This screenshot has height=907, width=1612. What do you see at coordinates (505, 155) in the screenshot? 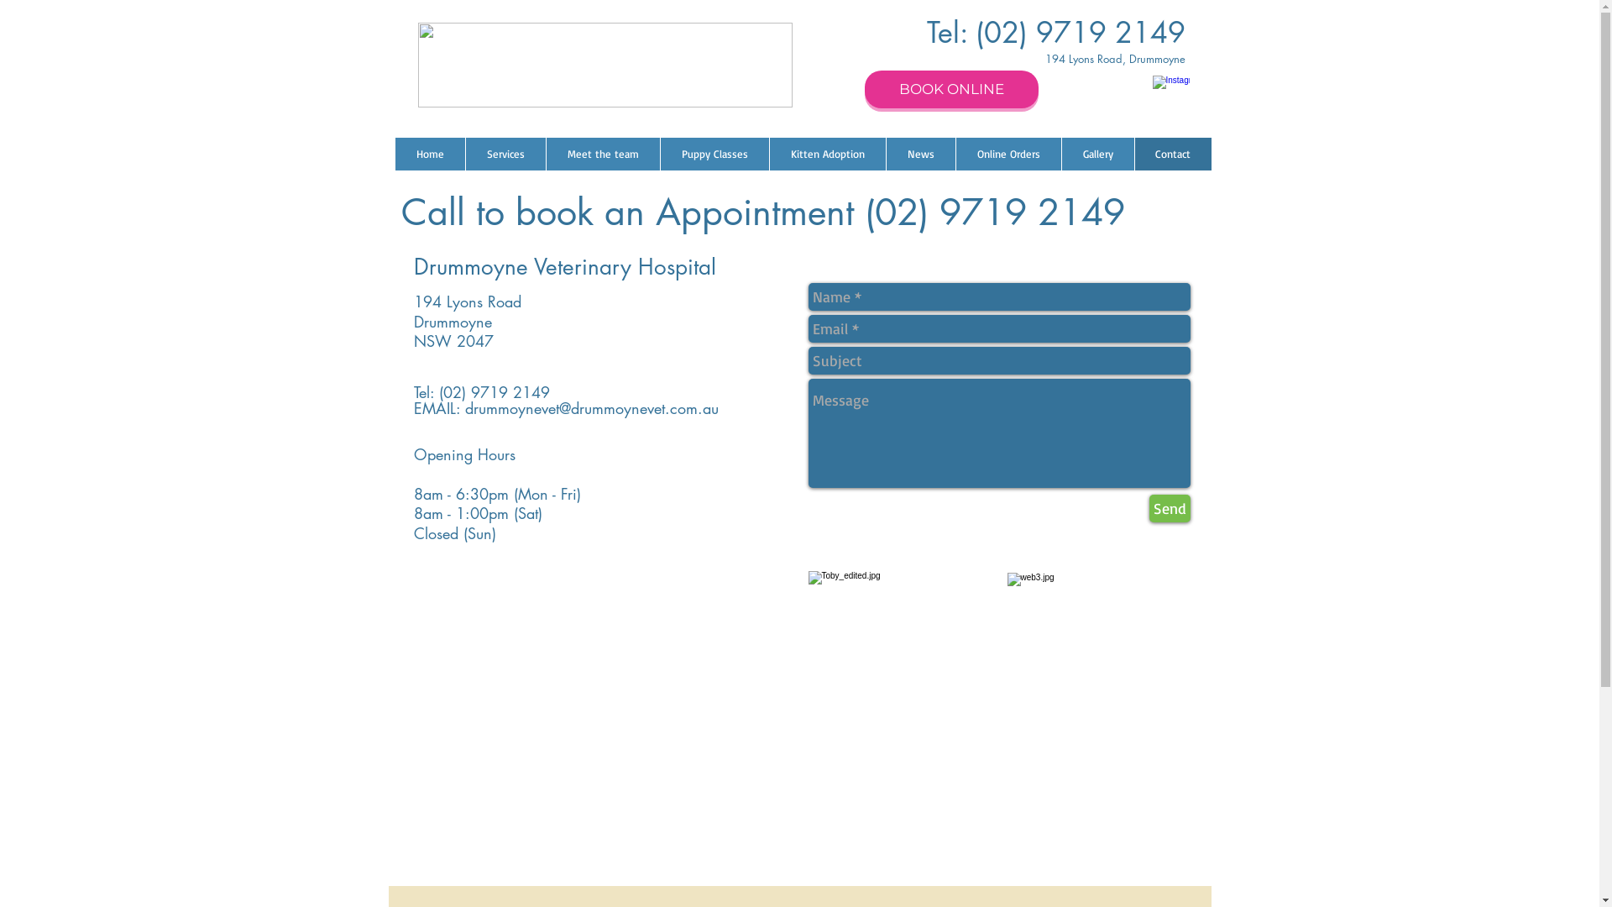
I see `Services` at bounding box center [505, 155].